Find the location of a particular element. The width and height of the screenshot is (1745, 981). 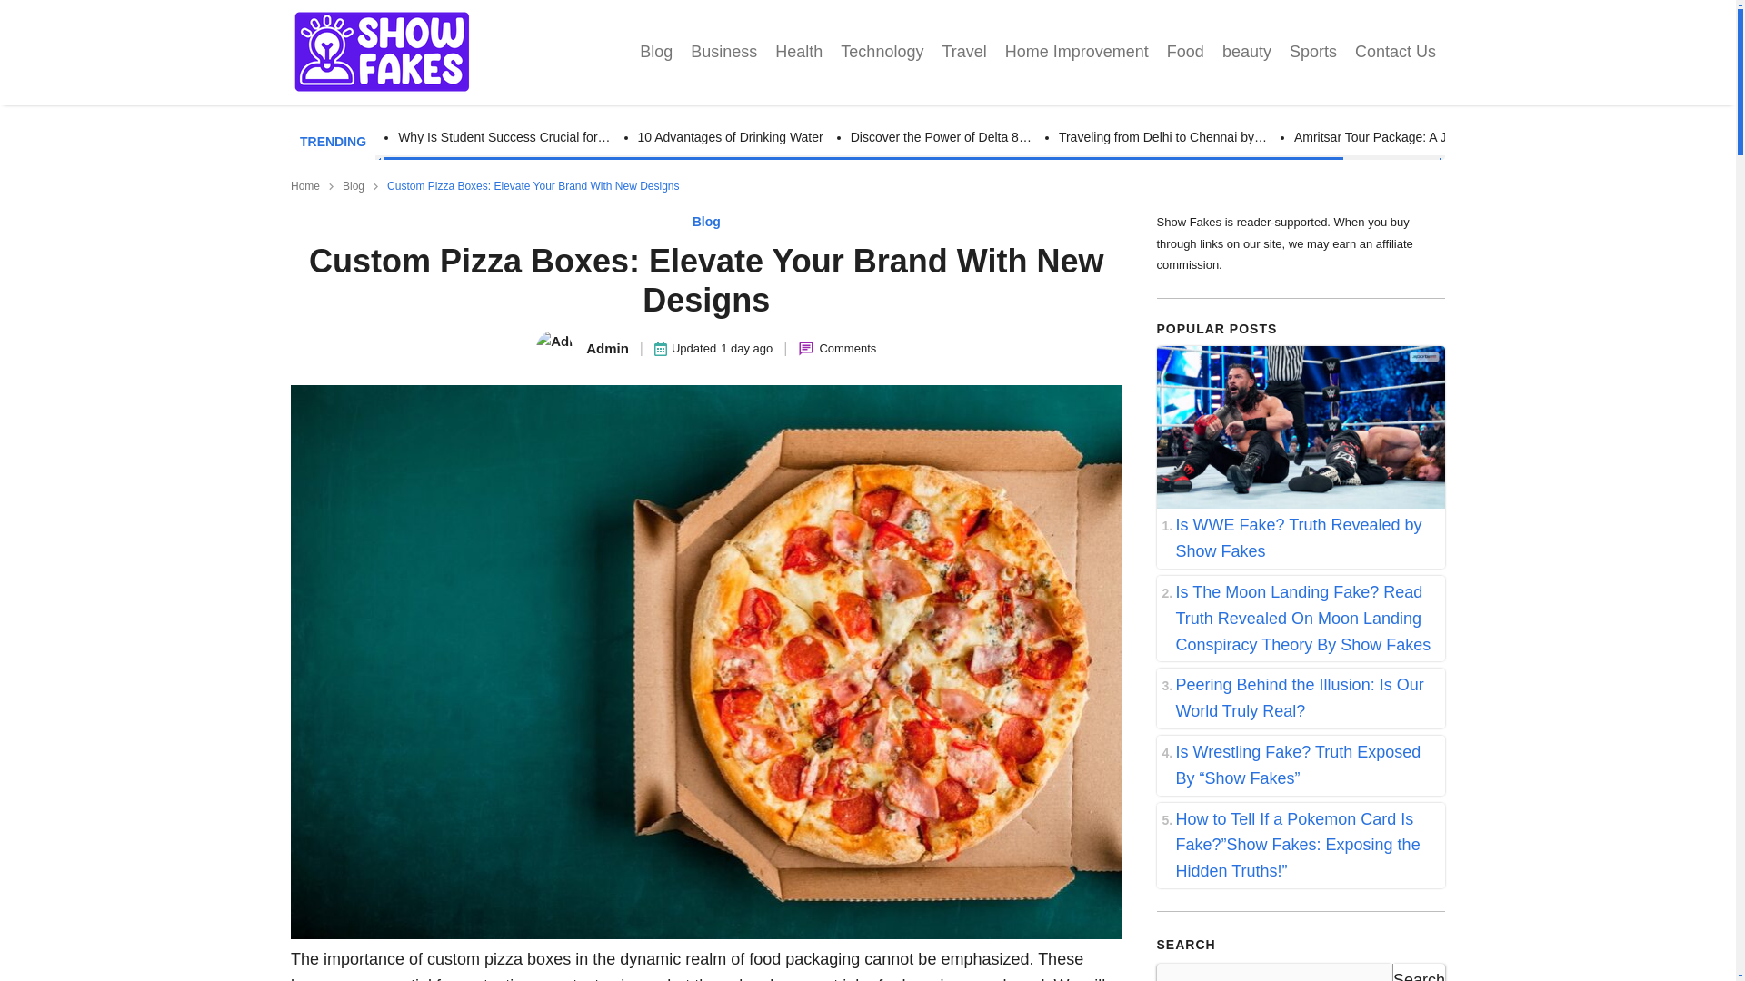

Contact Us is located at coordinates (1394, 53).